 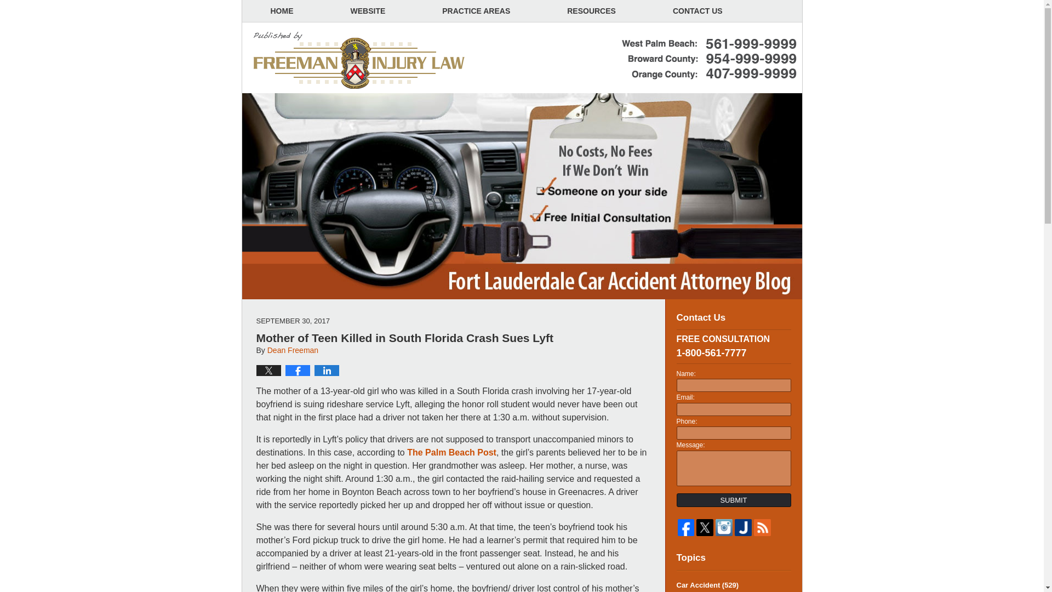 I want to click on HOME, so click(x=282, y=11).